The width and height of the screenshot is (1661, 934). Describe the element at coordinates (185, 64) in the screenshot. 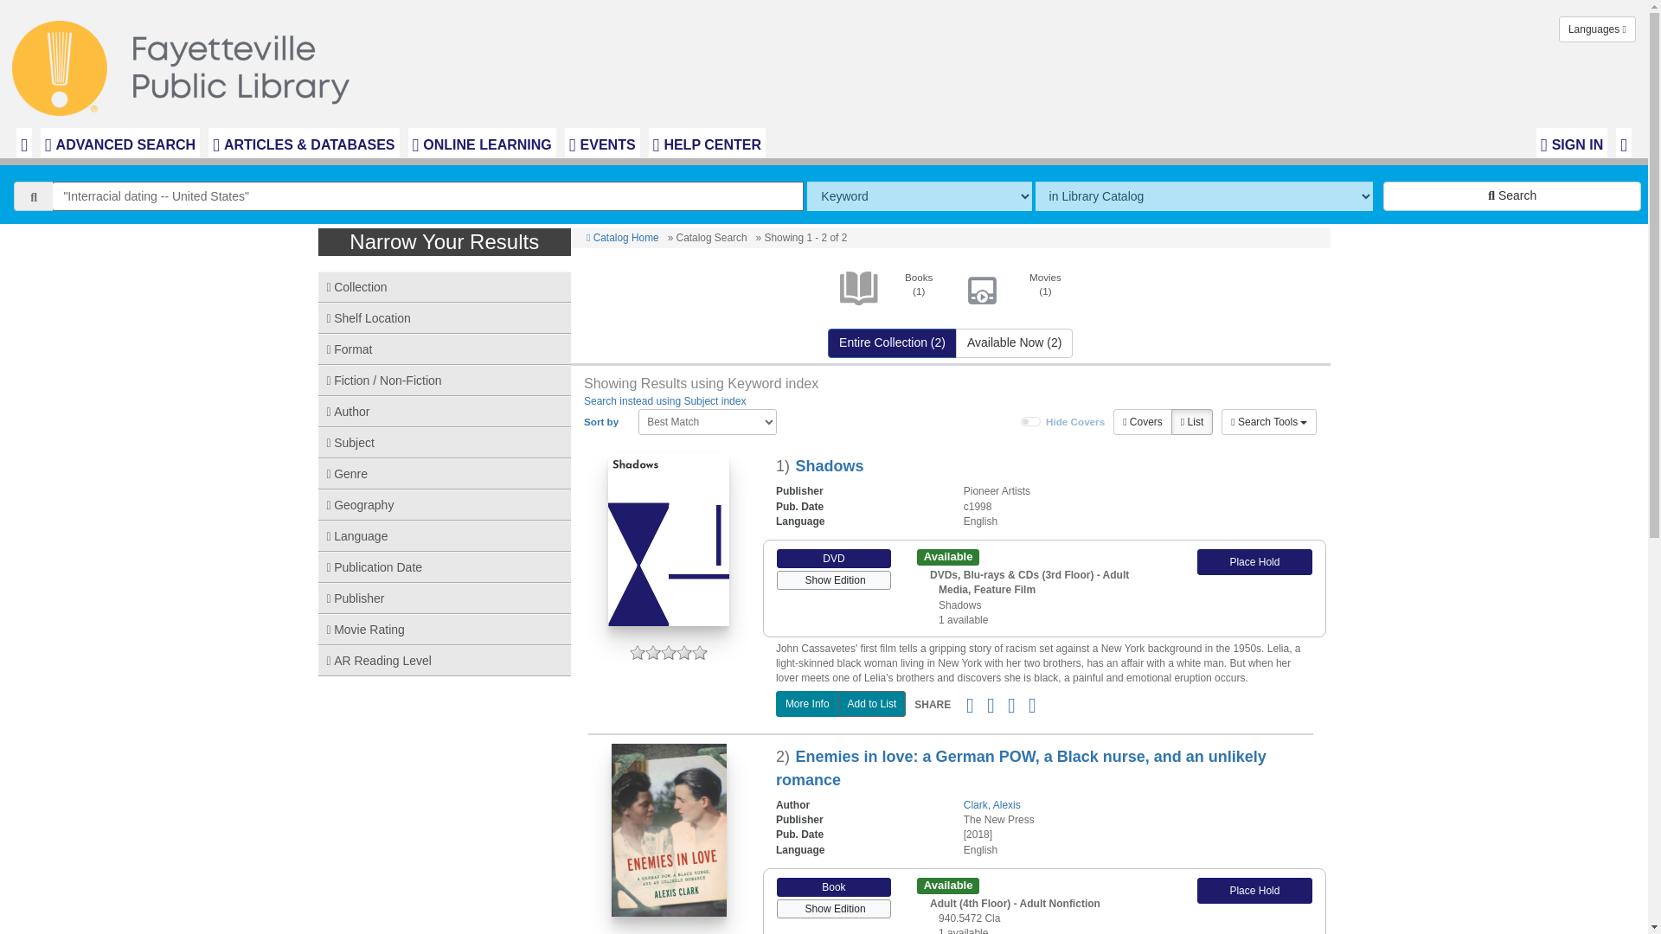

I see `Library Home Page` at that location.